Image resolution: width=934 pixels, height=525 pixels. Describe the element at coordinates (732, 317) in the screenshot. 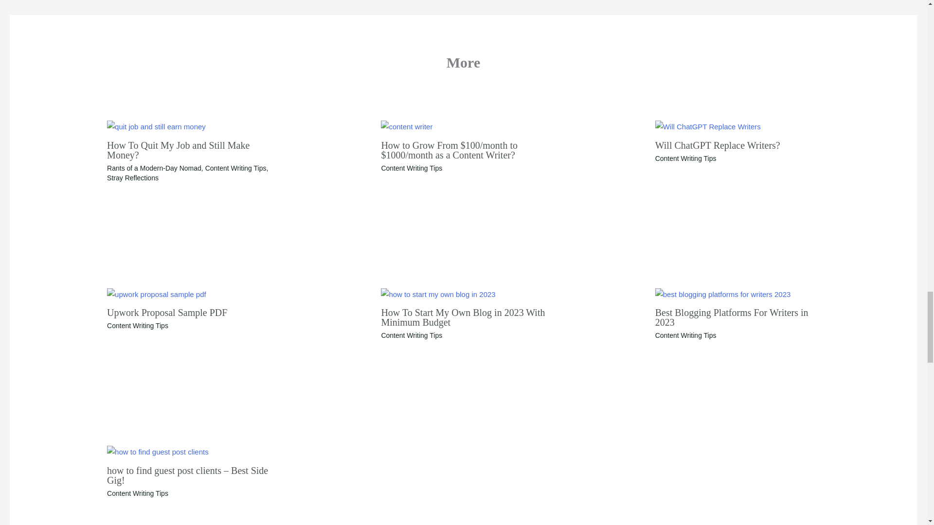

I see `Best Blogging Platforms For Writers in 2023` at that location.